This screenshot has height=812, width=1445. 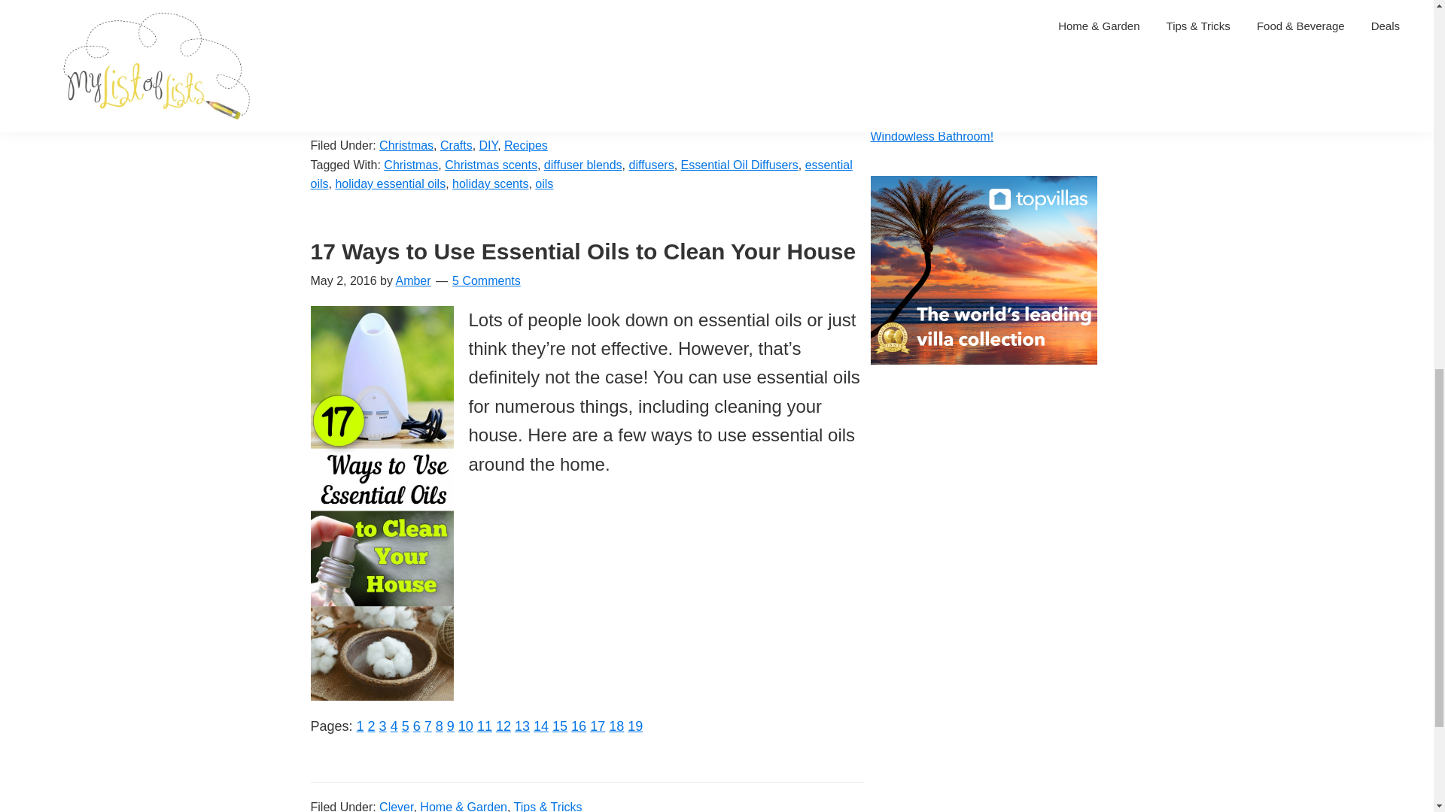 What do you see at coordinates (394, 726) in the screenshot?
I see `Christmas` at bounding box center [394, 726].